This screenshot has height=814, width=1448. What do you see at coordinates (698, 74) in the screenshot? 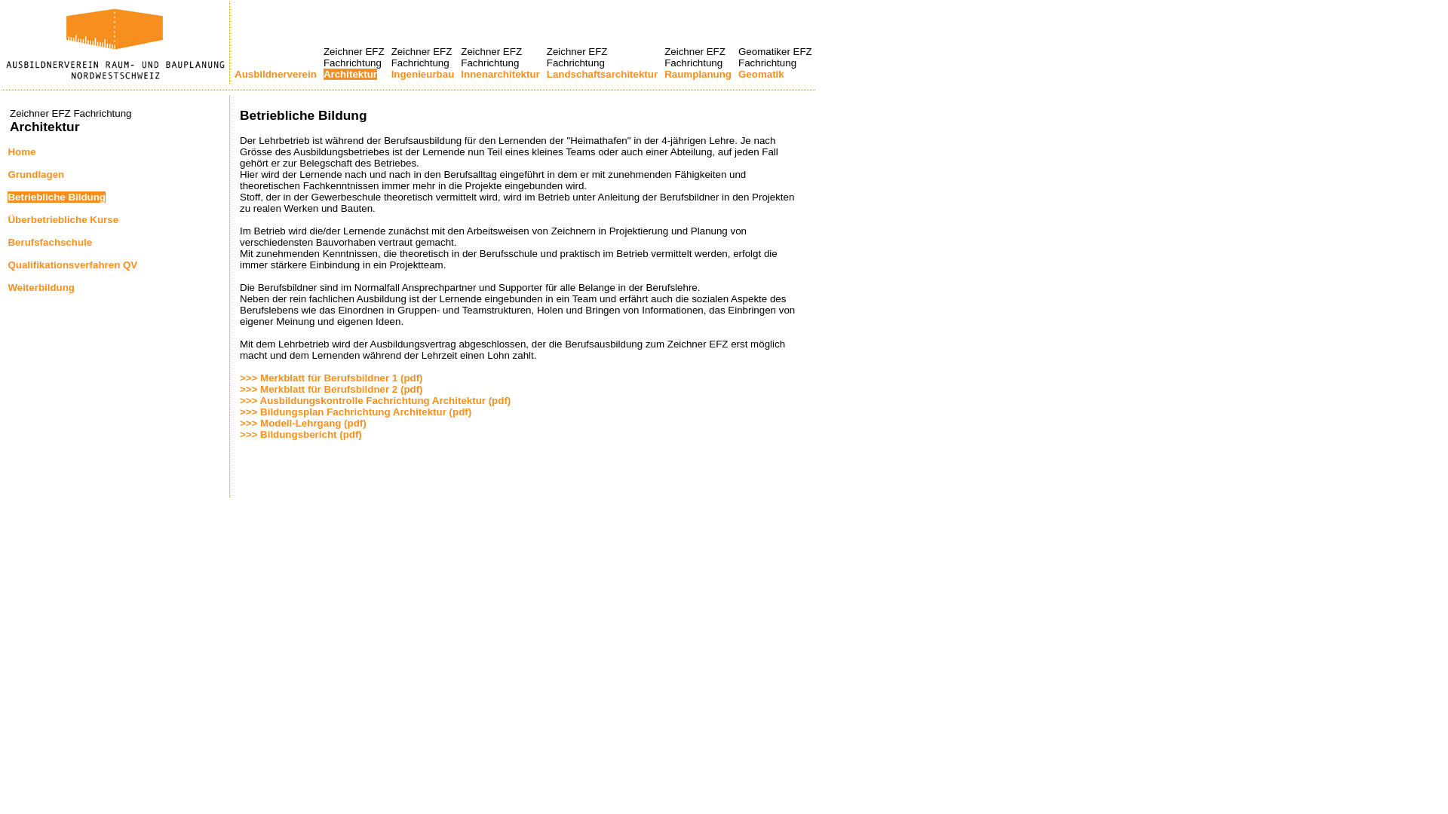
I see `Raumplanung` at bounding box center [698, 74].